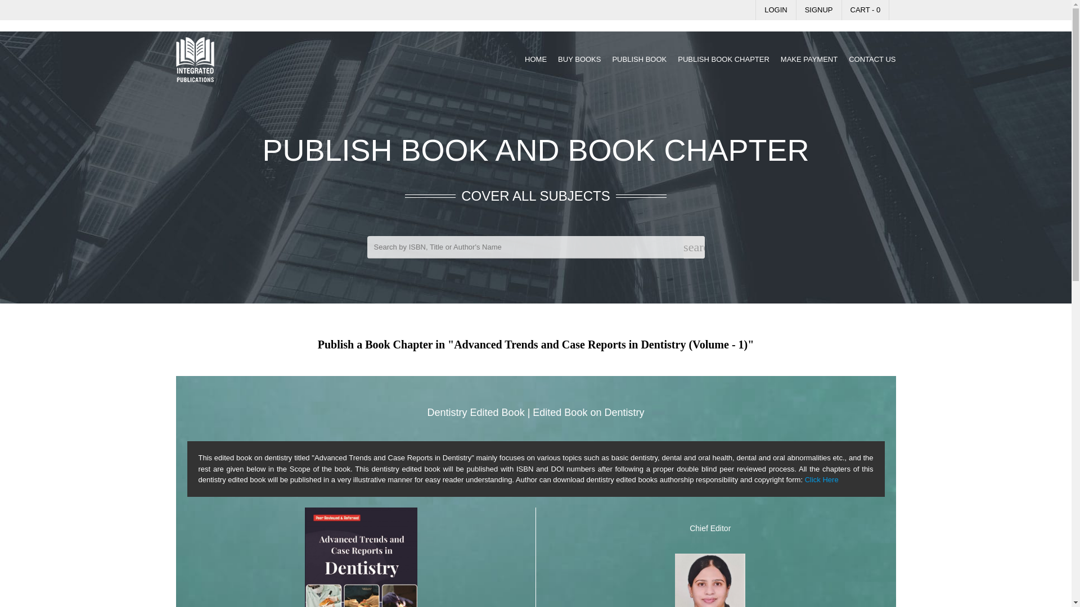 The width and height of the screenshot is (1080, 607). I want to click on BUY BOOKS, so click(579, 60).